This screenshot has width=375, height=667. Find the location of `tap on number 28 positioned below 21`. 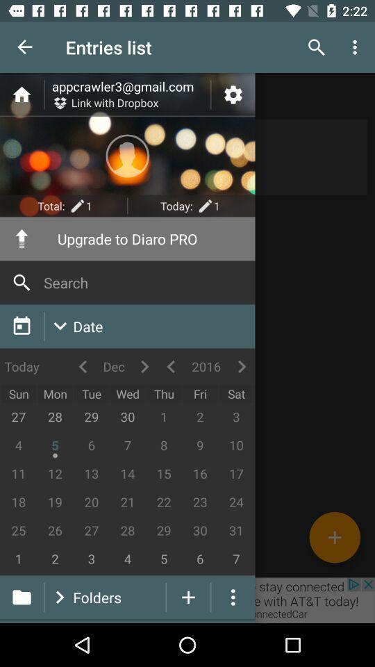

tap on number 28 positioned below 21 is located at coordinates (128, 531).